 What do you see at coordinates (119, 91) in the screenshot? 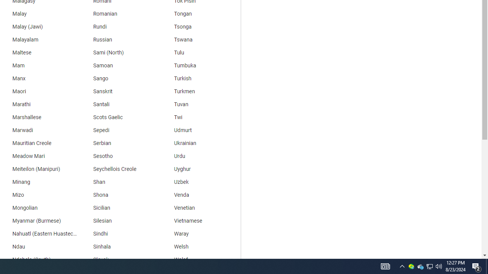
I see `Sanskrit` at bounding box center [119, 91].